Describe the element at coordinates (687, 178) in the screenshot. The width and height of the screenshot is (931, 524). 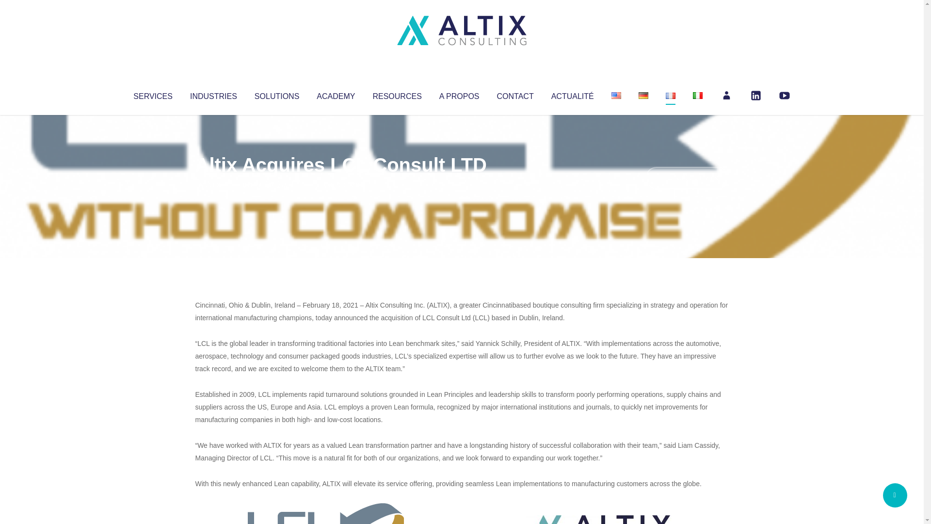
I see `No Comments` at that location.